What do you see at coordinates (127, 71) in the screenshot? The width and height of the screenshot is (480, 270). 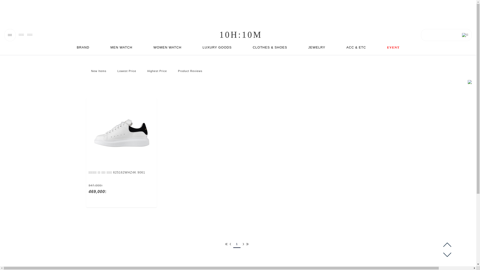 I see `Lowest Price` at bounding box center [127, 71].